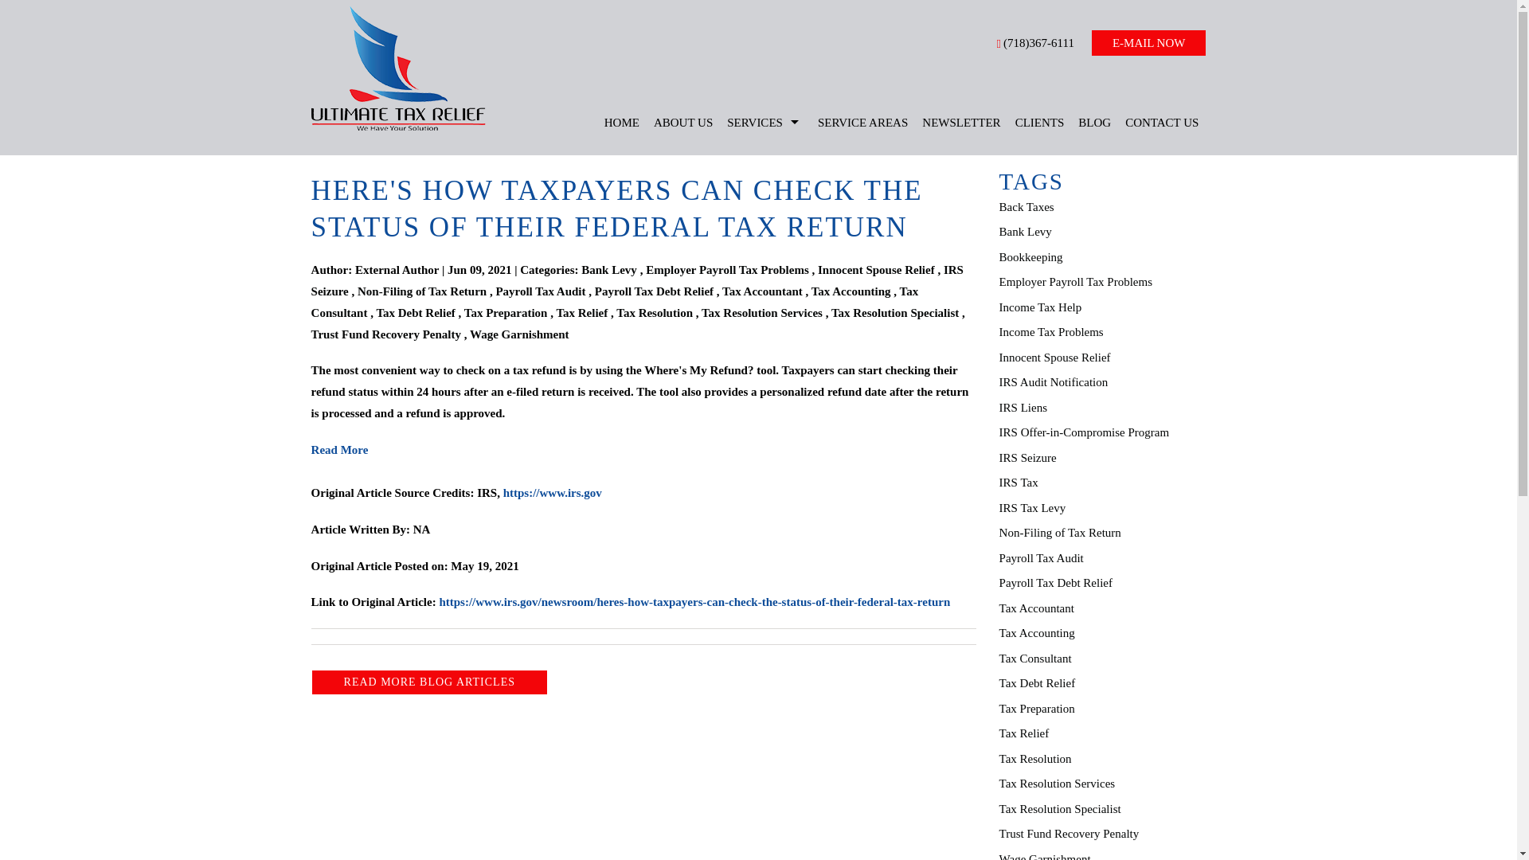 Image resolution: width=1529 pixels, height=860 pixels. I want to click on Tax Accountant, so click(762, 291).